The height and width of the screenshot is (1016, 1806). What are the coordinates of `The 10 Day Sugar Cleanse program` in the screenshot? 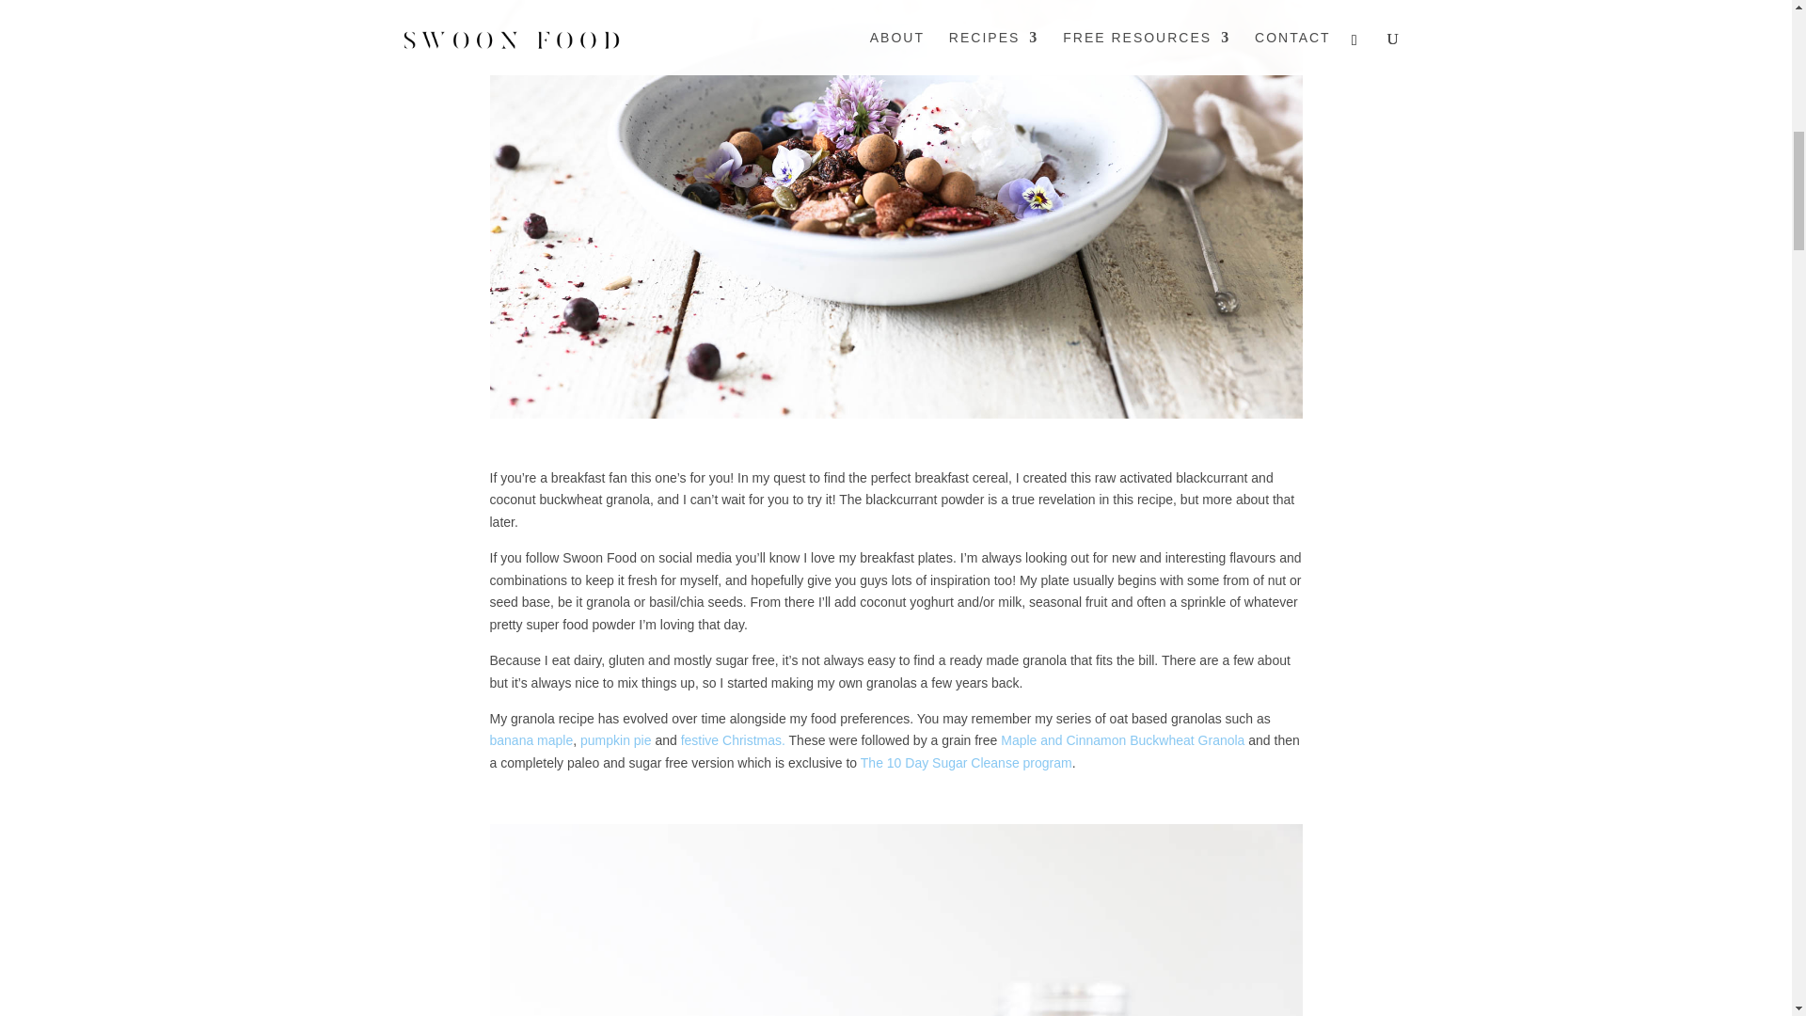 It's located at (967, 762).